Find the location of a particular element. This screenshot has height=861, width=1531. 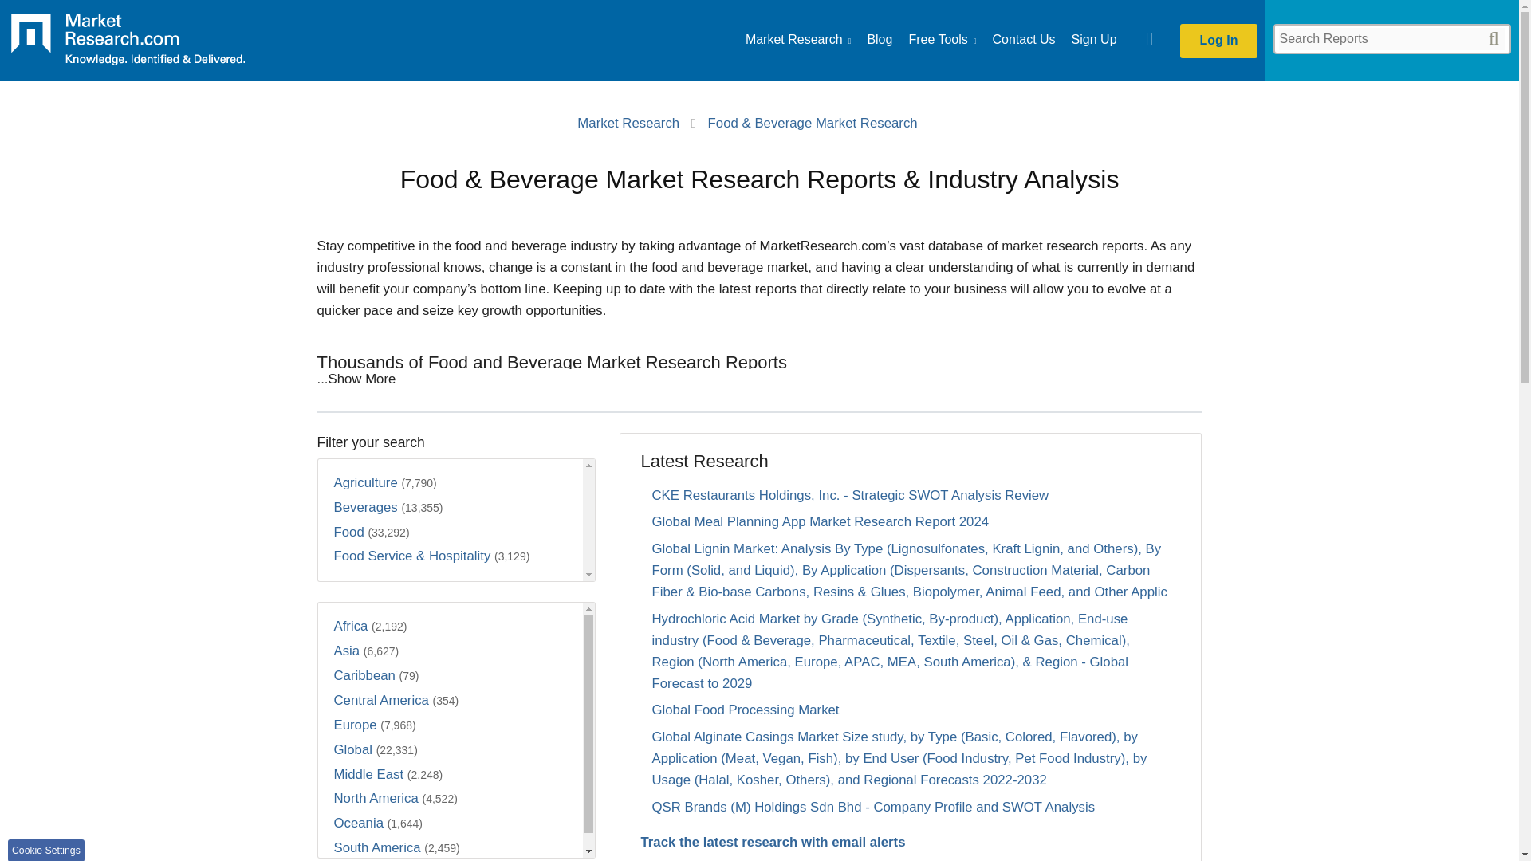

Log In is located at coordinates (1219, 41).